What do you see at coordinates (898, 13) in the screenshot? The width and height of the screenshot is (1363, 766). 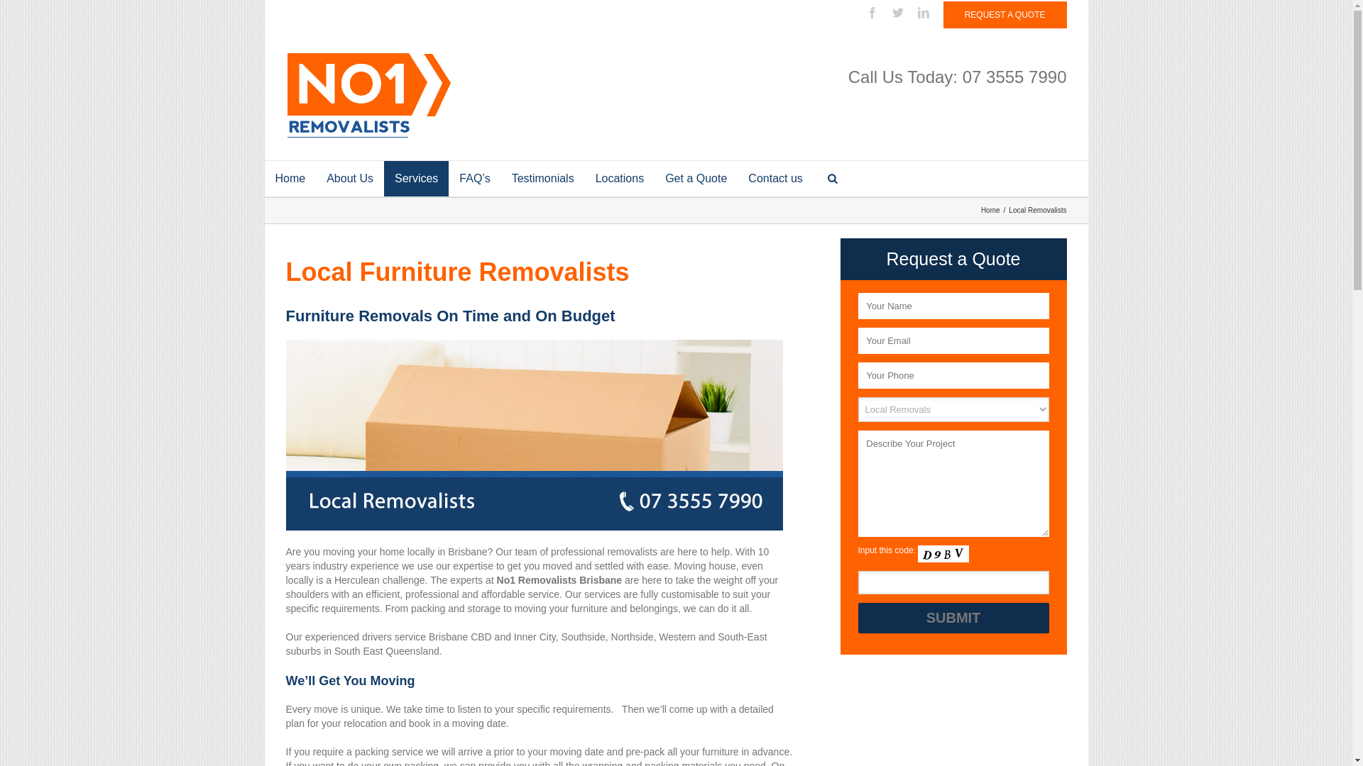 I see `Twitter` at bounding box center [898, 13].